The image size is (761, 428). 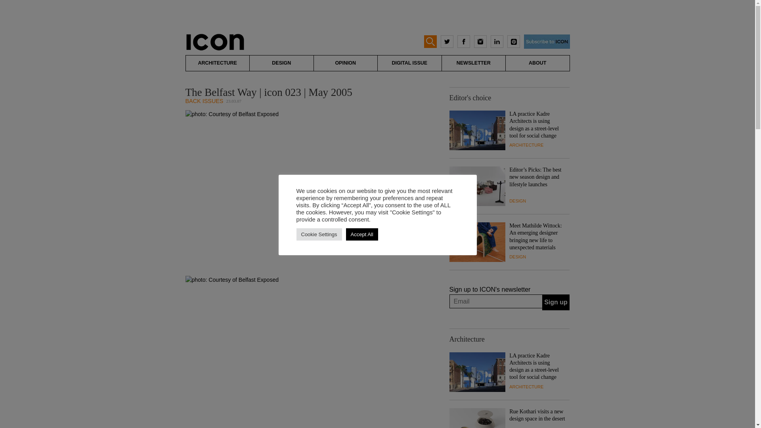 What do you see at coordinates (556, 302) in the screenshot?
I see `Sign up` at bounding box center [556, 302].